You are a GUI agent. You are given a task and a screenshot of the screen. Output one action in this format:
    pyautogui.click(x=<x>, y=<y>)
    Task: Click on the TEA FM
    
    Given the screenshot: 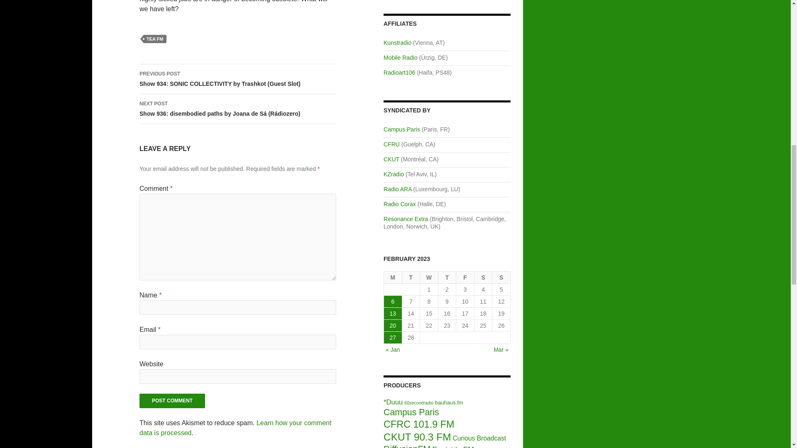 What is the action you would take?
    pyautogui.click(x=155, y=39)
    